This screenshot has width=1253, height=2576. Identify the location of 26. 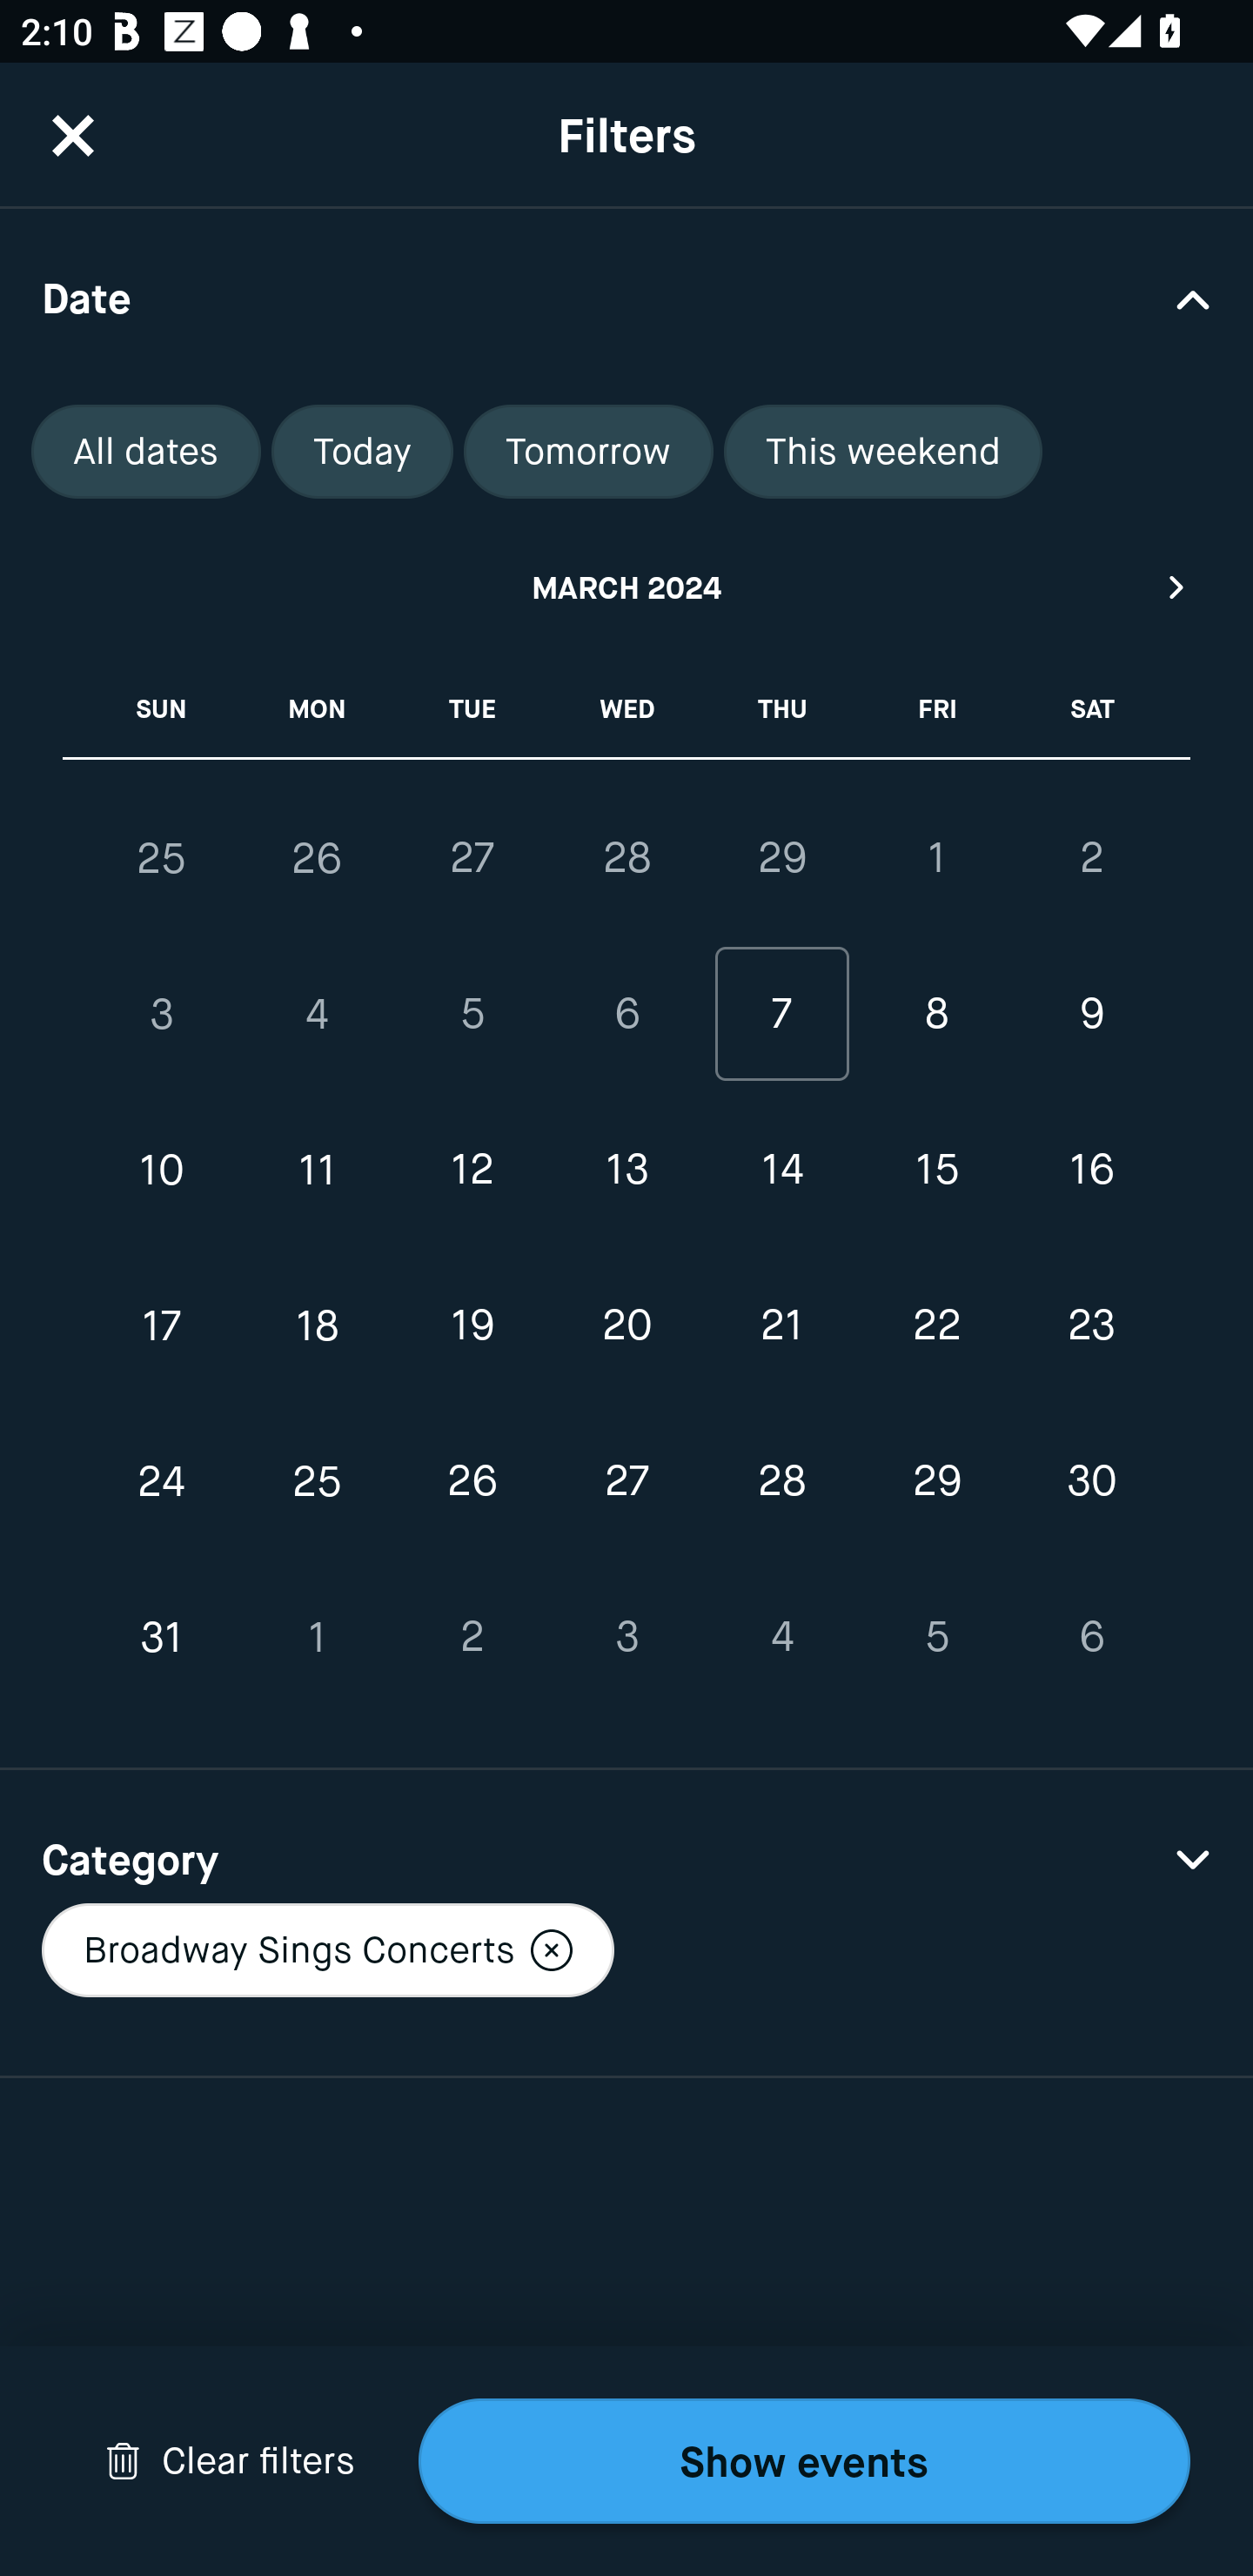
(317, 858).